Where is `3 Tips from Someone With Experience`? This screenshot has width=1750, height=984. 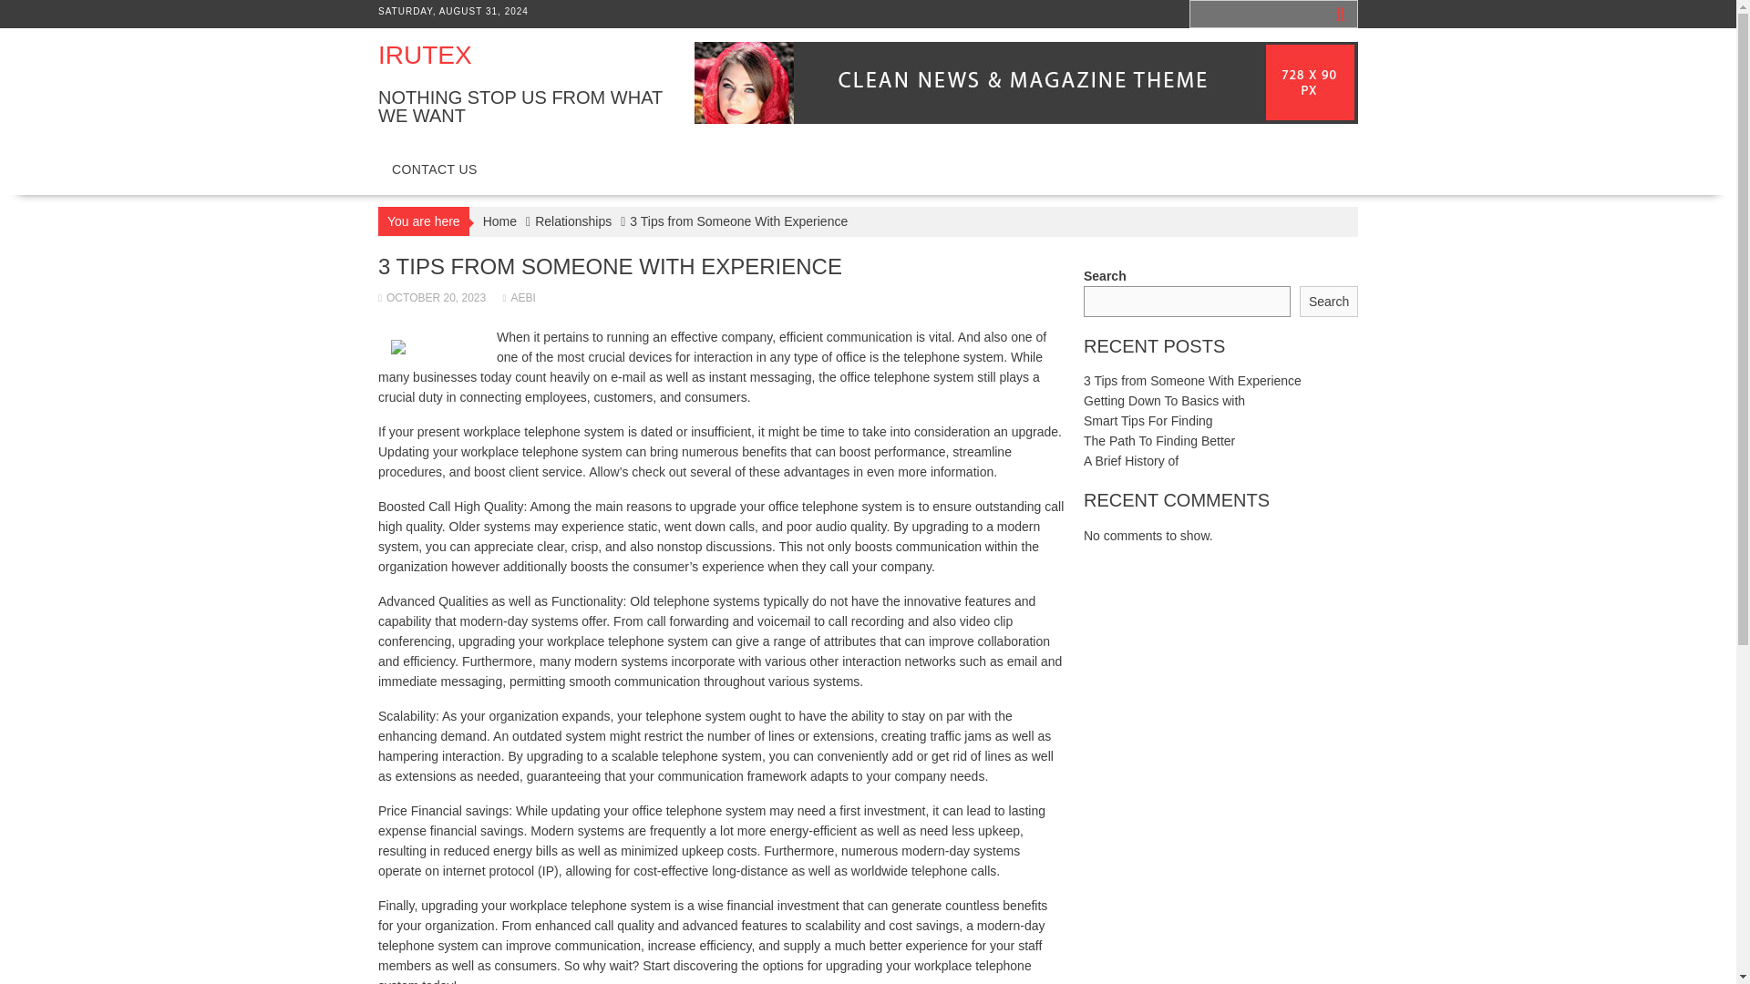
3 Tips from Someone With Experience is located at coordinates (1192, 381).